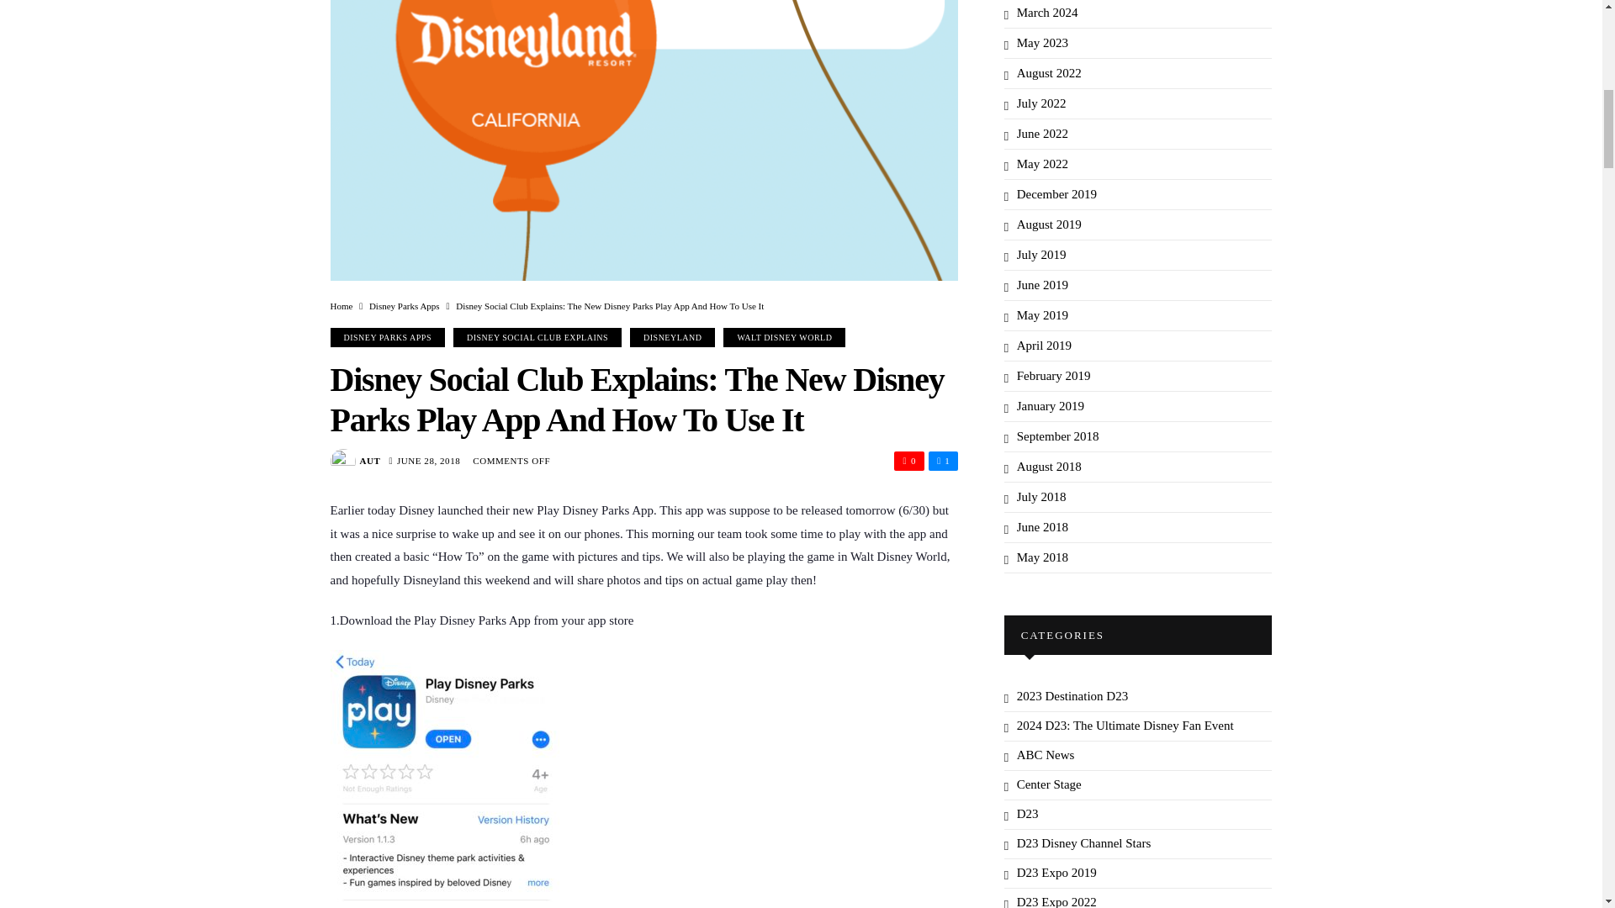 Image resolution: width=1615 pixels, height=908 pixels. What do you see at coordinates (784, 336) in the screenshot?
I see `WALT DISNEY WORLD` at bounding box center [784, 336].